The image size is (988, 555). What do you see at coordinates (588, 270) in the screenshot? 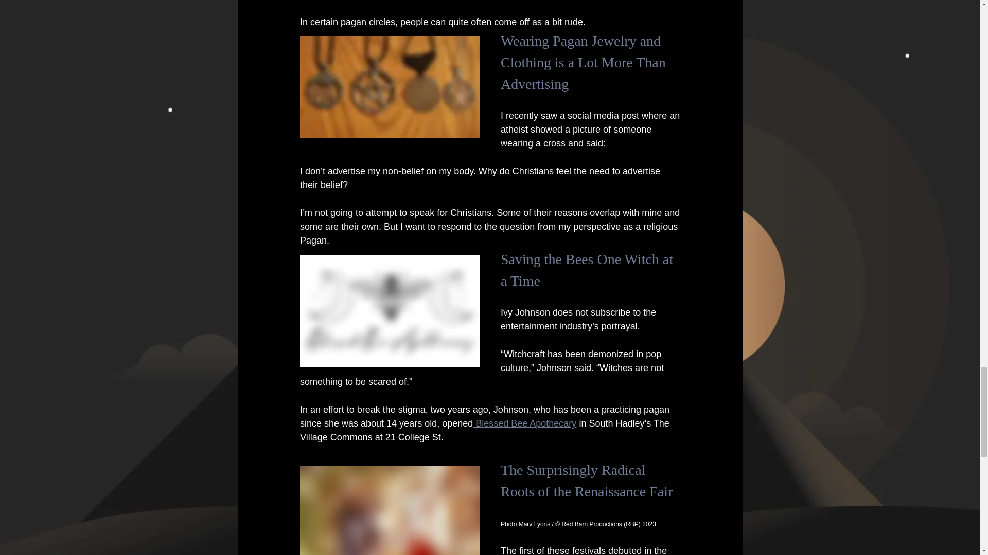
I see `Saving the Bees One Witch at a Time` at bounding box center [588, 270].